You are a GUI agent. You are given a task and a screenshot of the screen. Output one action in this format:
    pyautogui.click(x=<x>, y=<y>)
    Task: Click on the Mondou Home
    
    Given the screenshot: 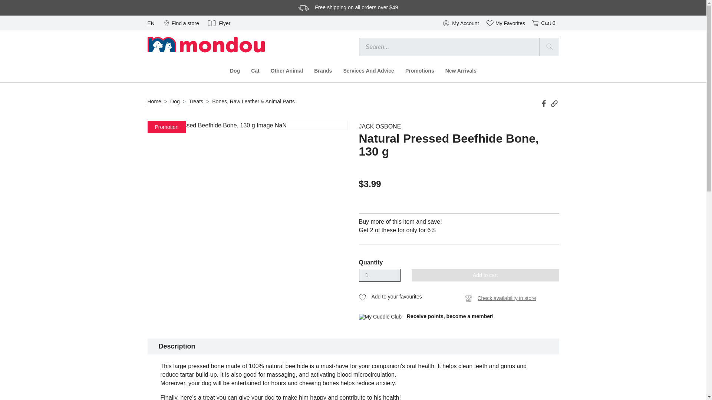 What is the action you would take?
    pyautogui.click(x=206, y=44)
    